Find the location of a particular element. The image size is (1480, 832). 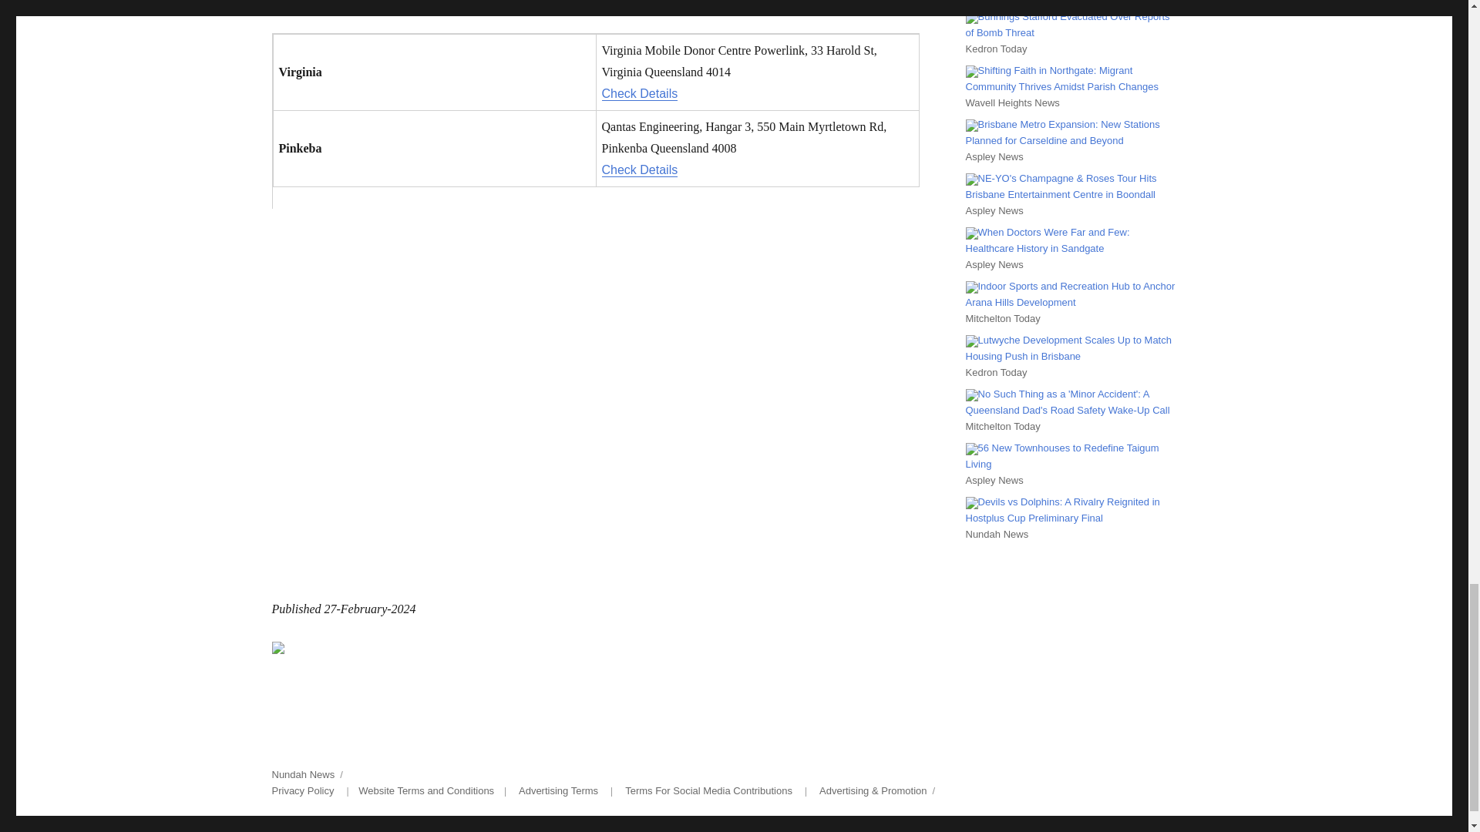

Bunnings Stafford Evacuated Over Reports of Bomb Threat is located at coordinates (1067, 25).